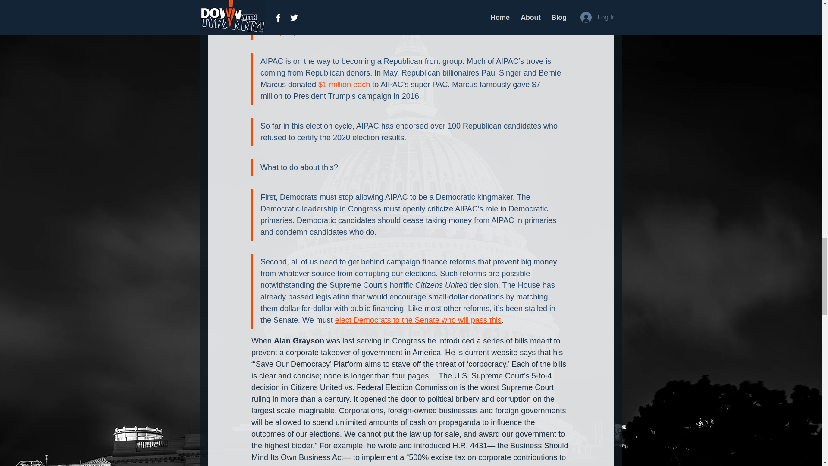 The height and width of the screenshot is (466, 828). I want to click on elect Democrats to the Senate who will pass this, so click(417, 320).